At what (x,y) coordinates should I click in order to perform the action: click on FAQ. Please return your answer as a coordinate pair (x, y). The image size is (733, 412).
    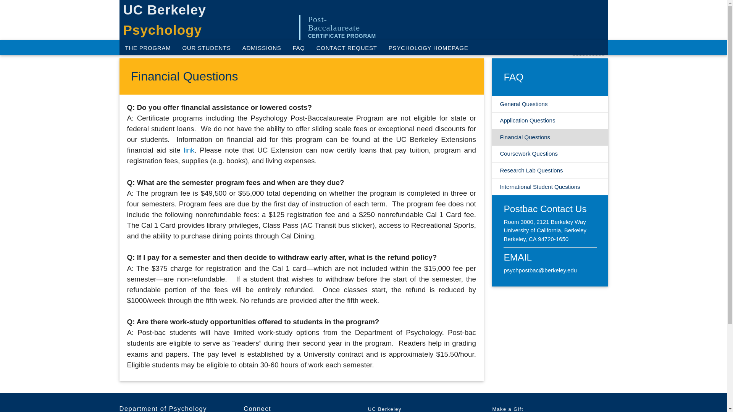
    Looking at the image, I should click on (298, 47).